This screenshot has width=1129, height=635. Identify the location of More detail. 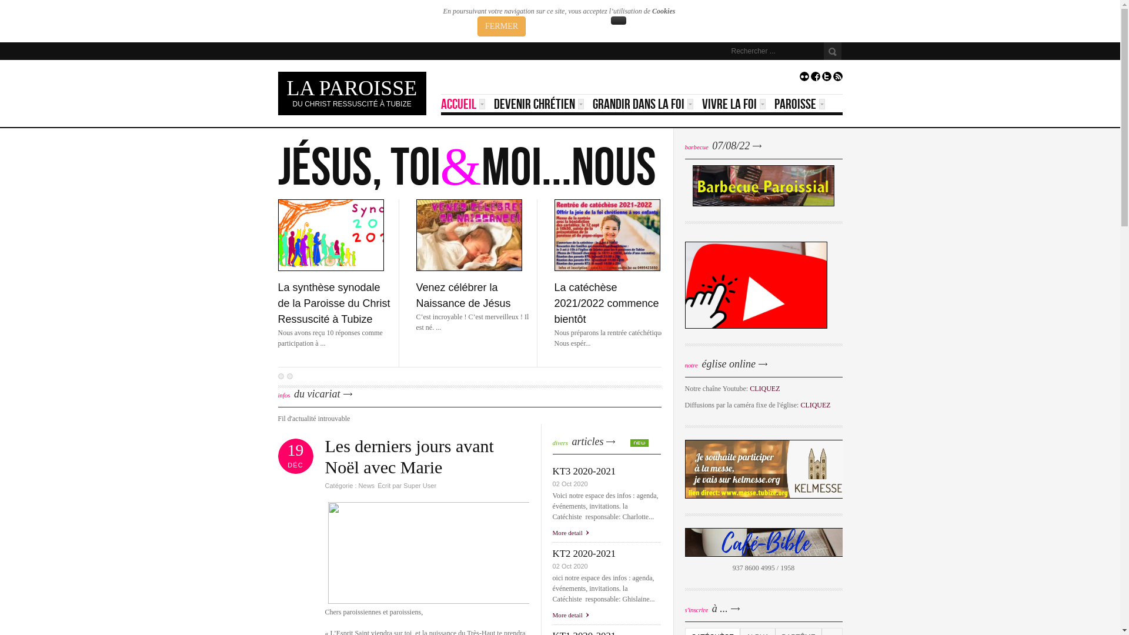
(570, 615).